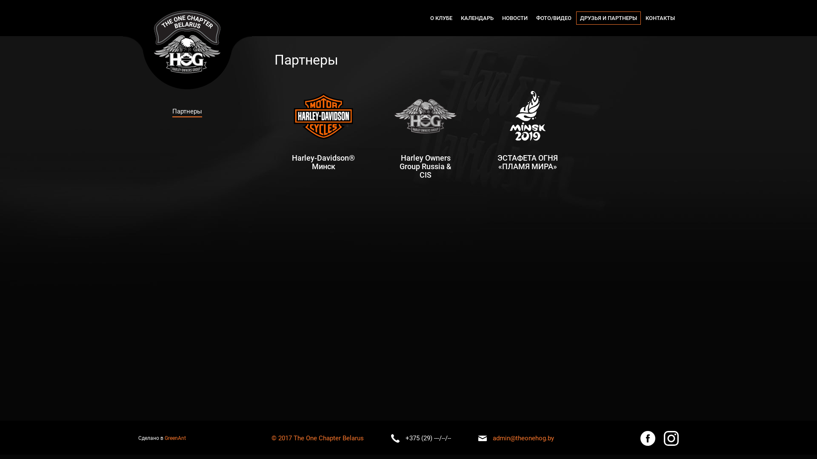 The image size is (817, 459). Describe the element at coordinates (426, 134) in the screenshot. I see `Harley Owners Group Russia & CIS` at that location.